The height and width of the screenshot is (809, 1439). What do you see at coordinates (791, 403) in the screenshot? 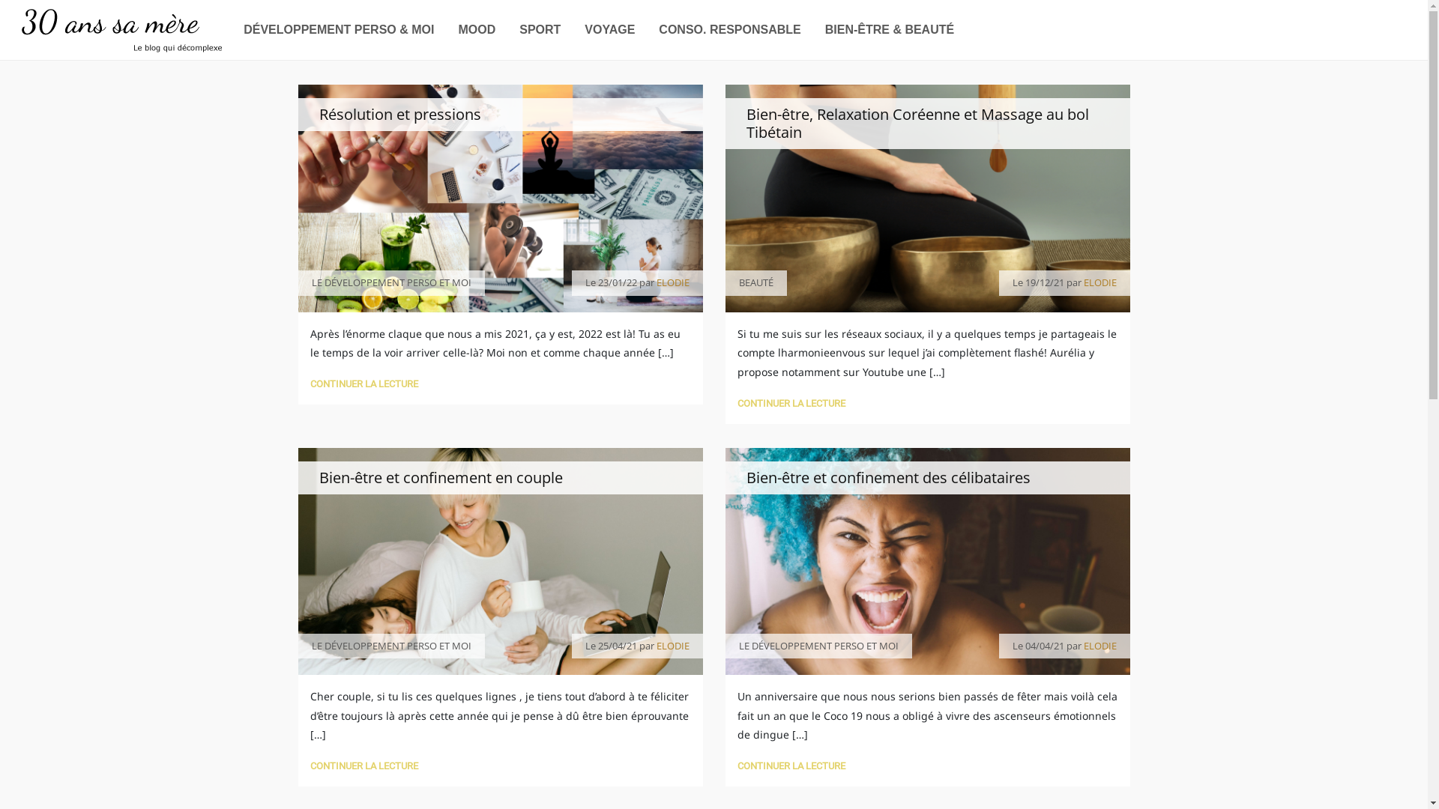
I see `CONTINUER LA LECTURE` at bounding box center [791, 403].